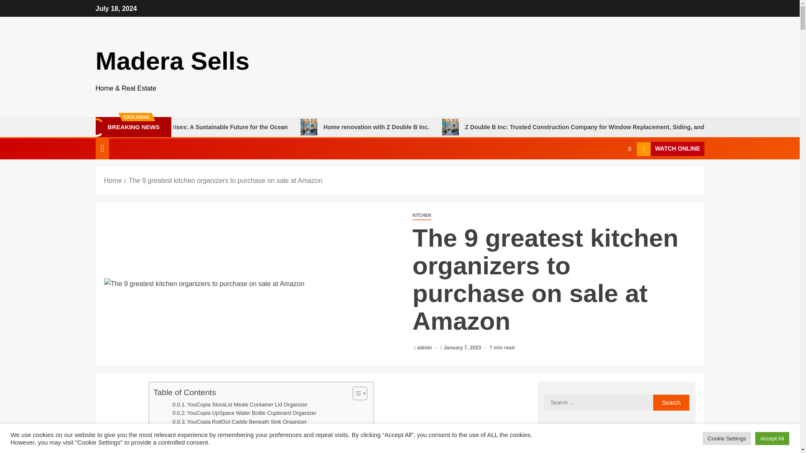 Image resolution: width=806 pixels, height=453 pixels. What do you see at coordinates (228, 448) in the screenshot?
I see `YouCopia SpiceLiner Spice Drawer Liner` at bounding box center [228, 448].